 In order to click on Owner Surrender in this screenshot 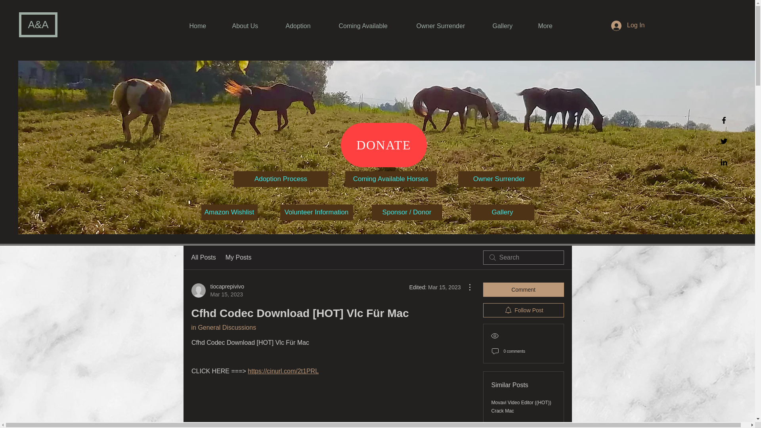, I will do `click(499, 179)`.